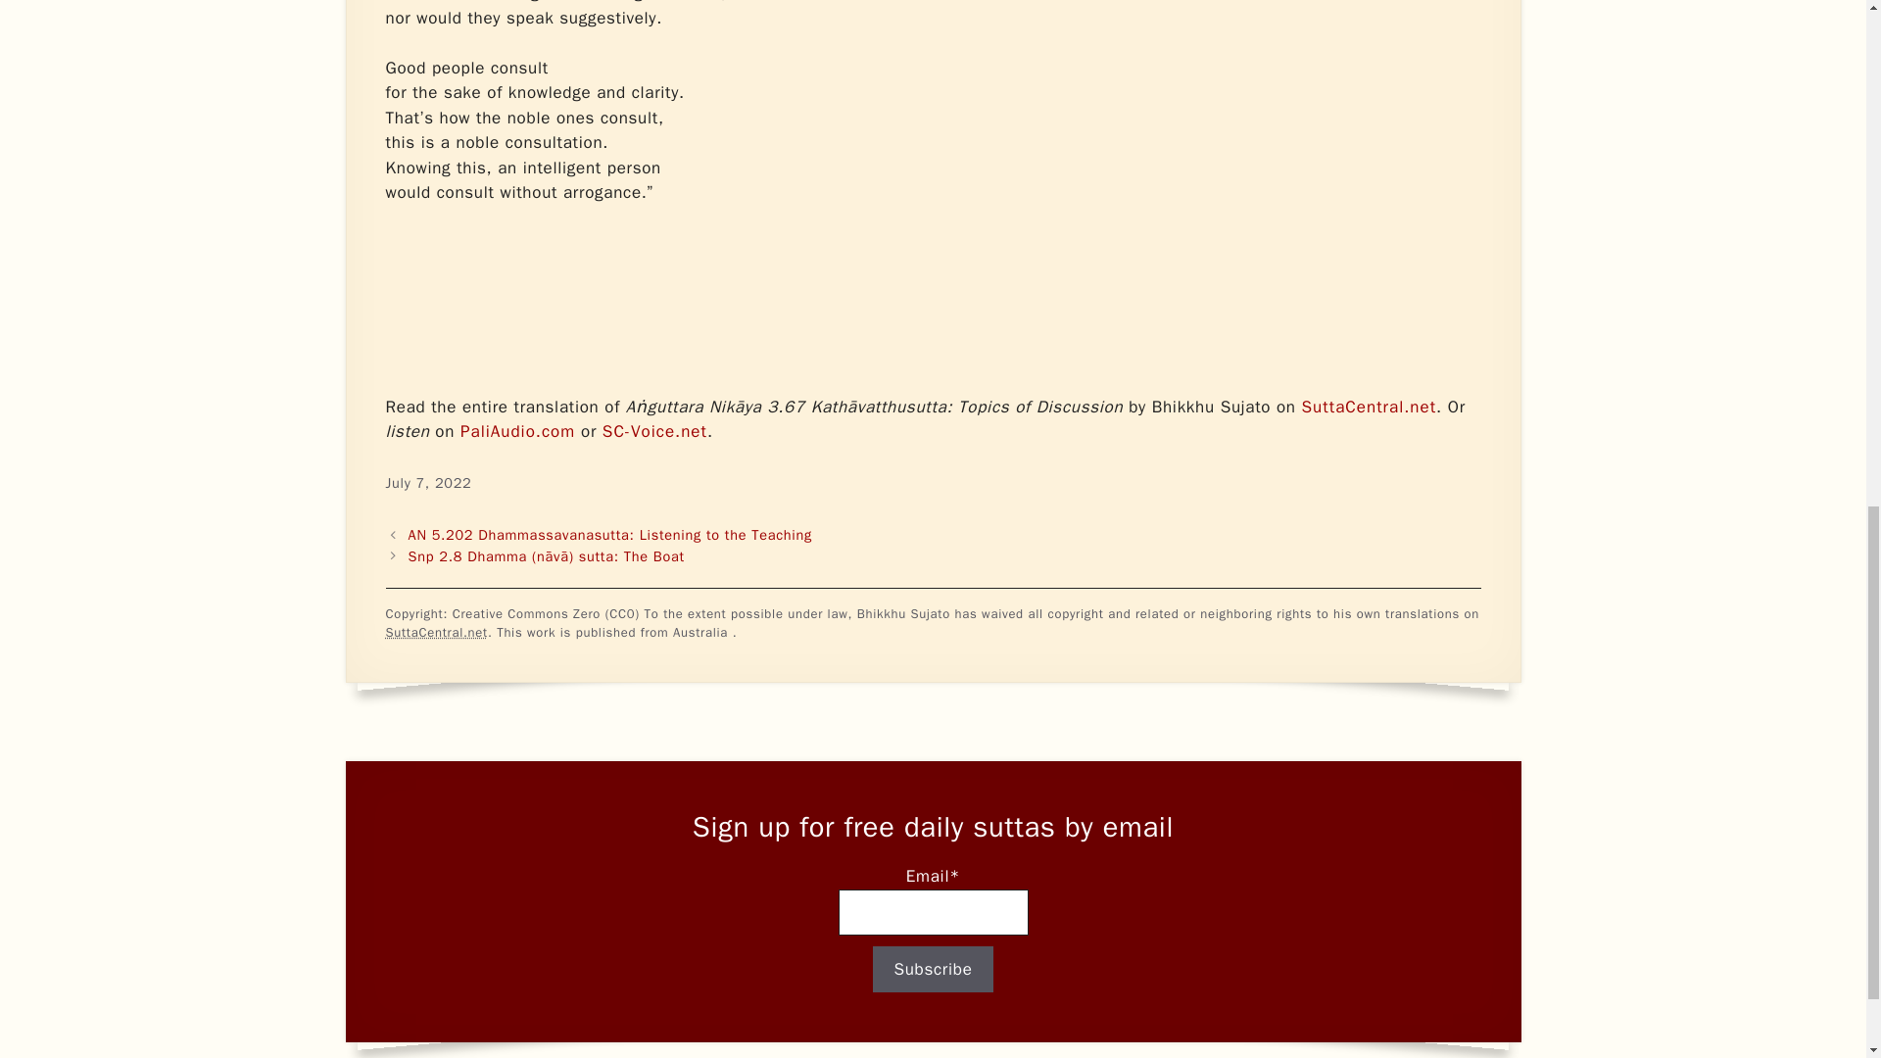 The image size is (1881, 1058). Describe the element at coordinates (654, 431) in the screenshot. I see `SC-Voice.net` at that location.